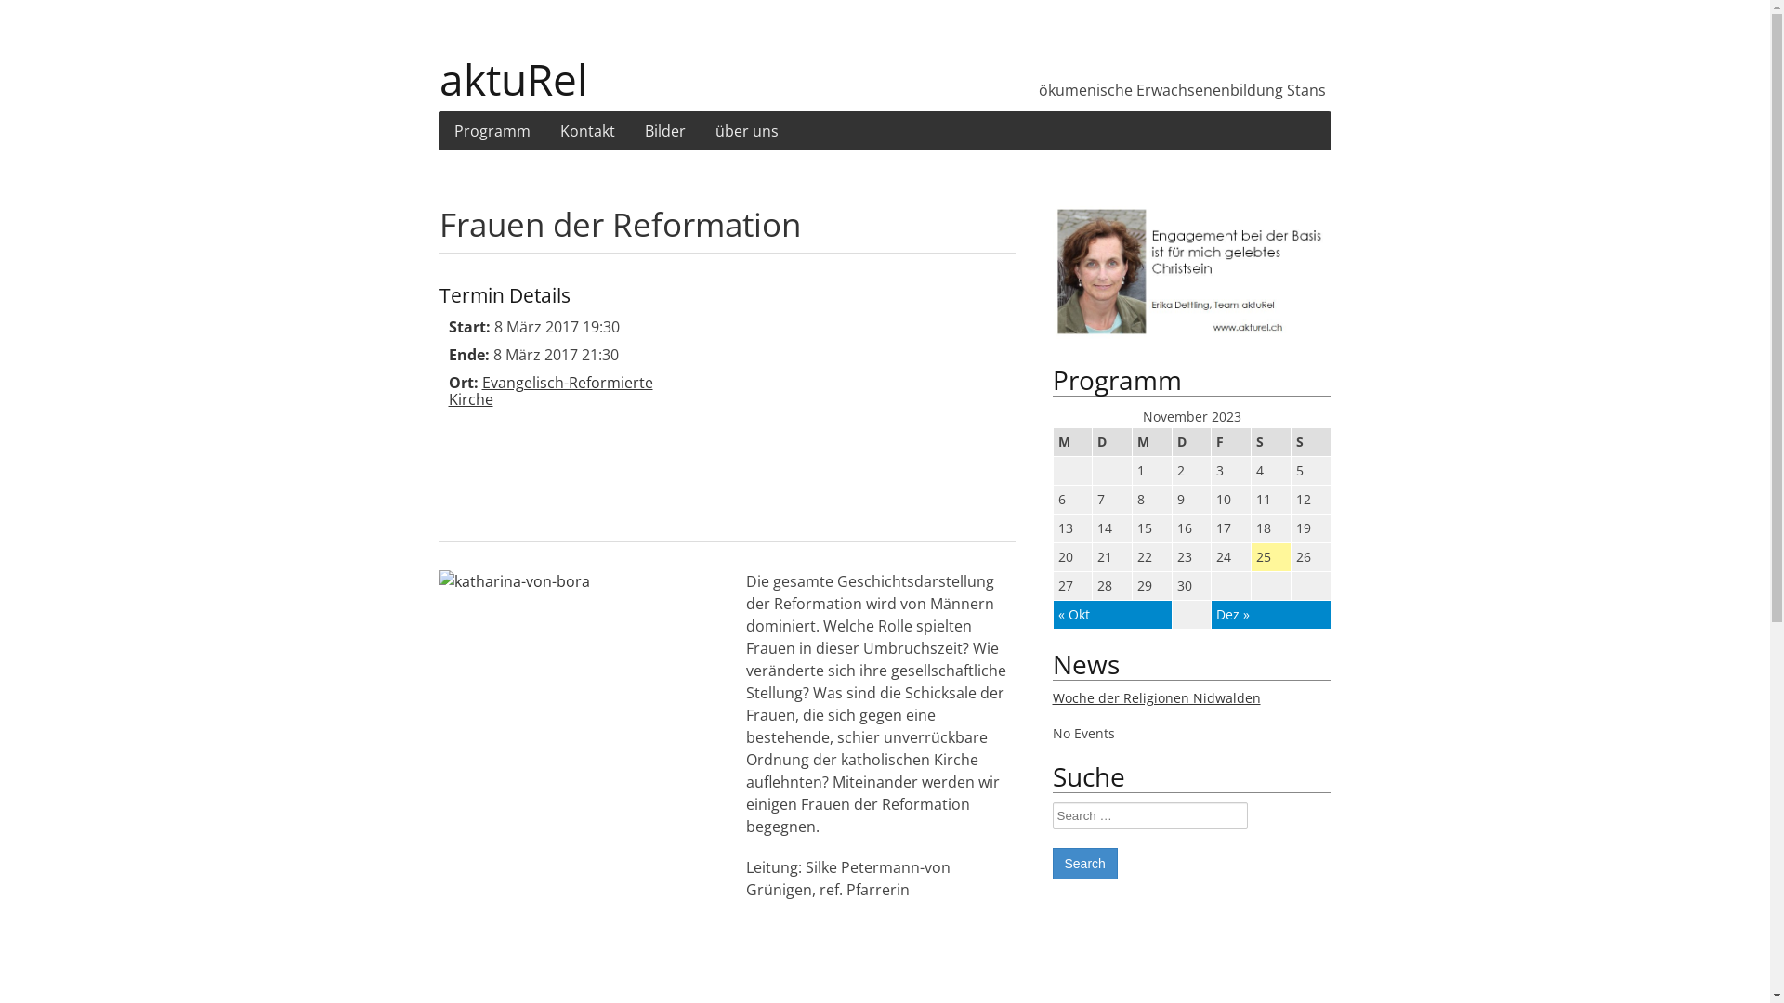  What do you see at coordinates (619, 225) in the screenshot?
I see `Frauen der Reformation` at bounding box center [619, 225].